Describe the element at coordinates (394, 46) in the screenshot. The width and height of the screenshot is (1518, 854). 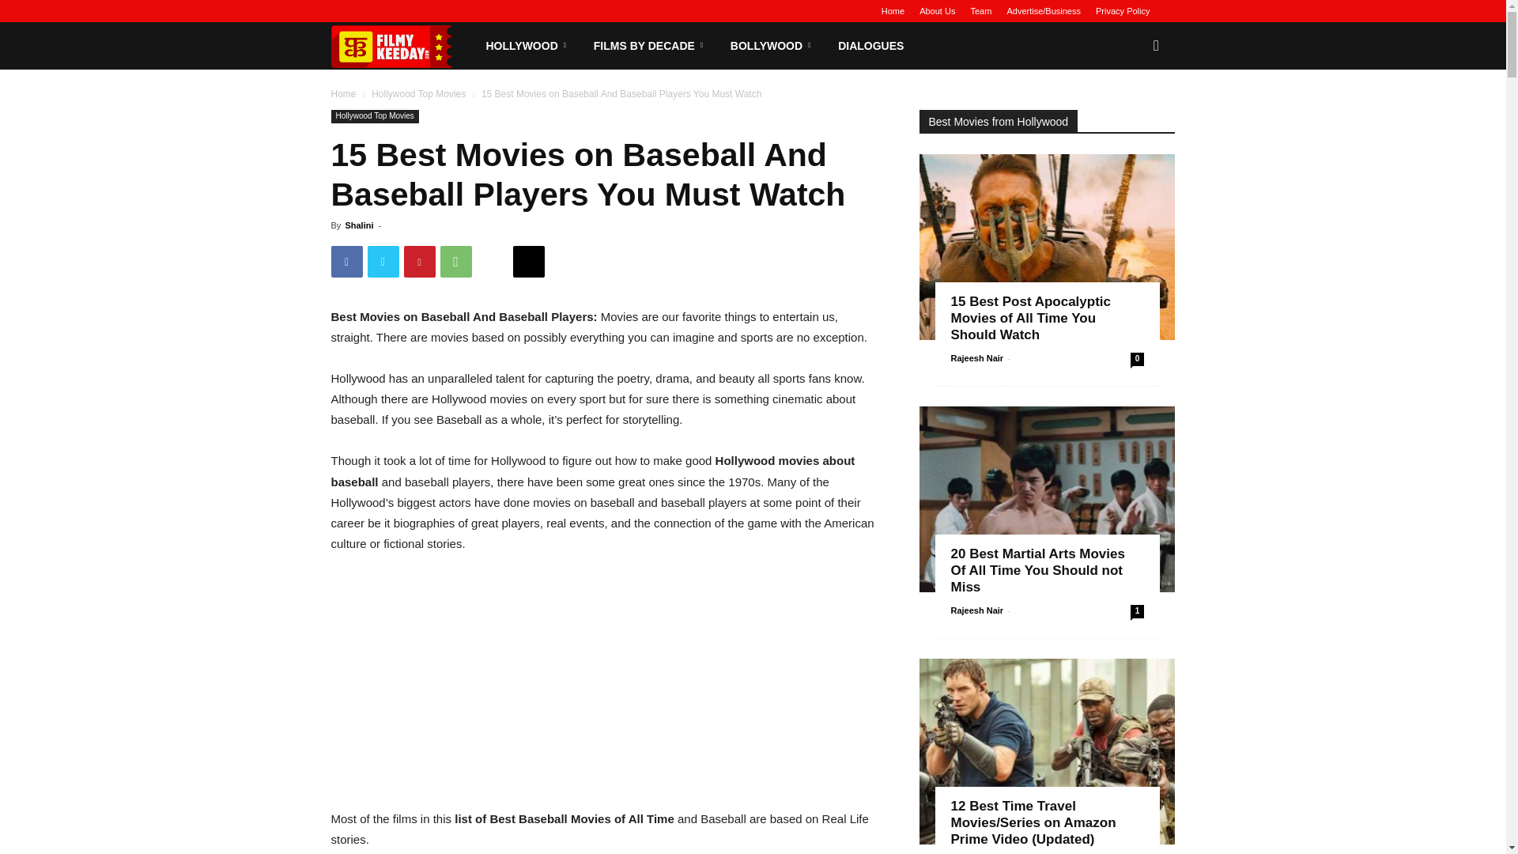
I see `Filmy Keeday` at that location.